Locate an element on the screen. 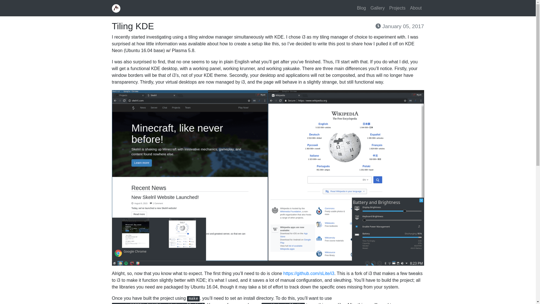 The image size is (540, 304). Gallery is located at coordinates (377, 8).